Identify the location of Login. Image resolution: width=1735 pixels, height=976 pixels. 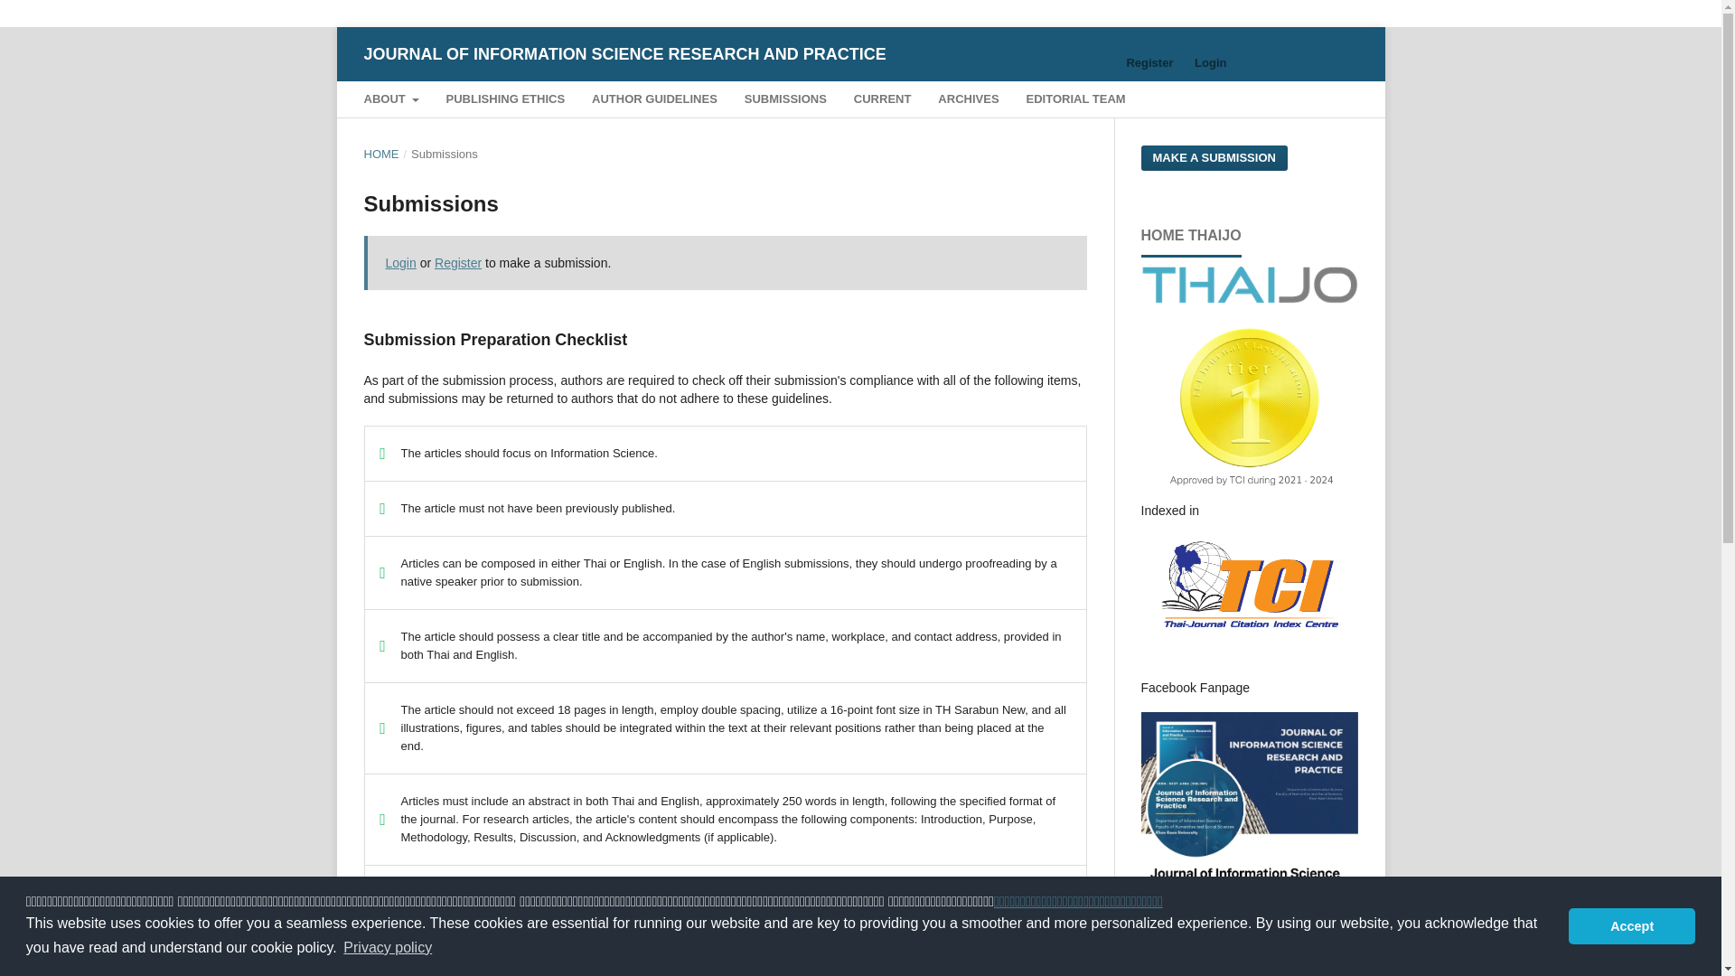
(1210, 63).